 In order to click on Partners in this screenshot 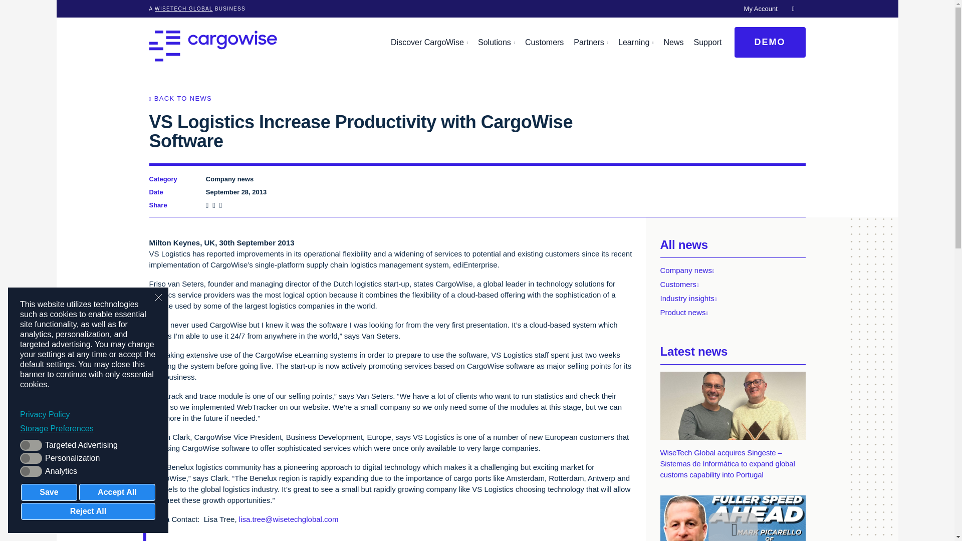, I will do `click(591, 42)`.